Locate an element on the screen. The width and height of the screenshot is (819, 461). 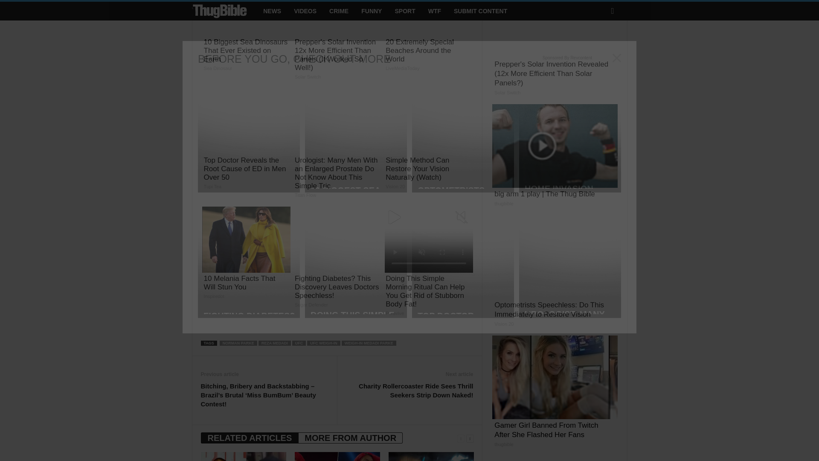
10 Biggest Sea Dinosaurs That Ever Existed on Earth is located at coordinates (247, 38).